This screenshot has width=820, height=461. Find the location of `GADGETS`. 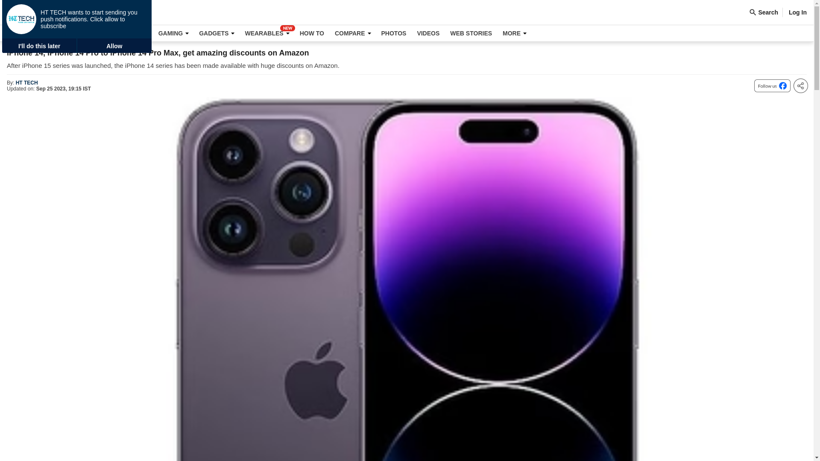

GADGETS is located at coordinates (216, 33).